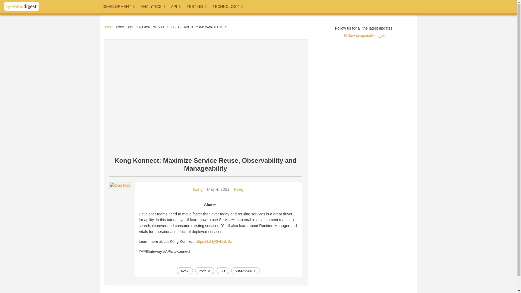 The height and width of the screenshot is (293, 521). What do you see at coordinates (21, 7) in the screenshot?
I see `Home` at bounding box center [21, 7].